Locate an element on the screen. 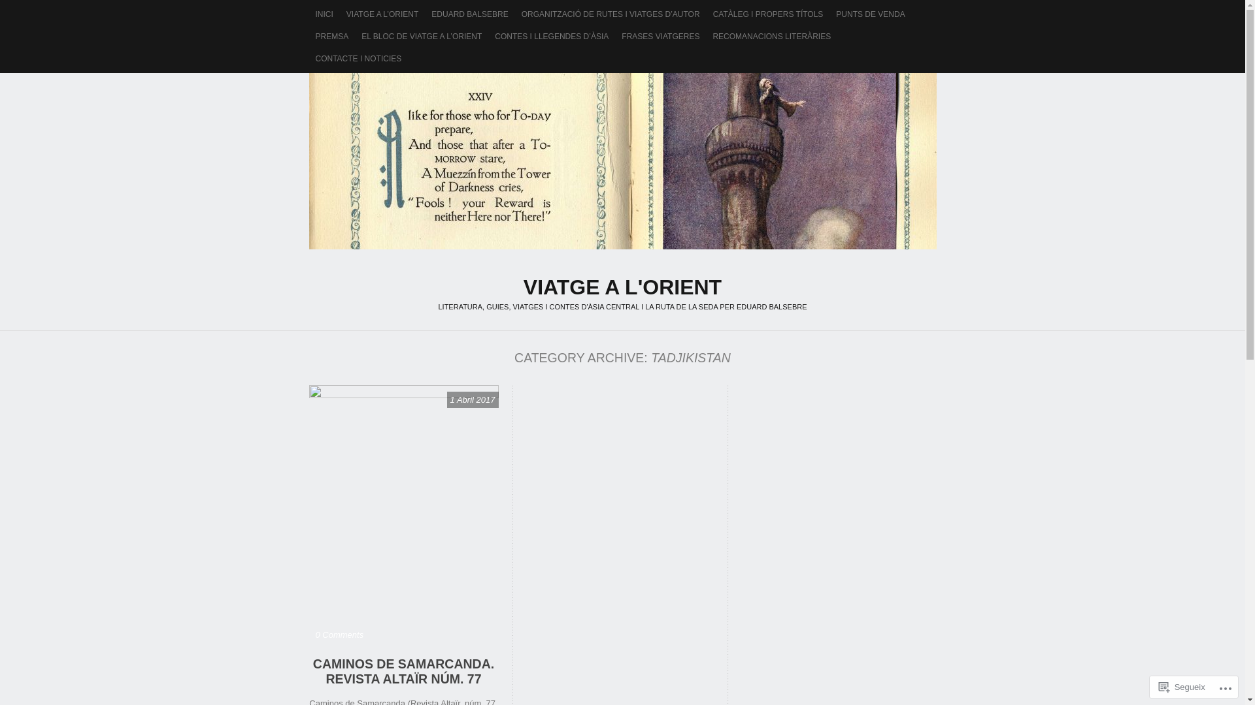 This screenshot has width=1255, height=705. FRASES VIATGERES is located at coordinates (660, 37).